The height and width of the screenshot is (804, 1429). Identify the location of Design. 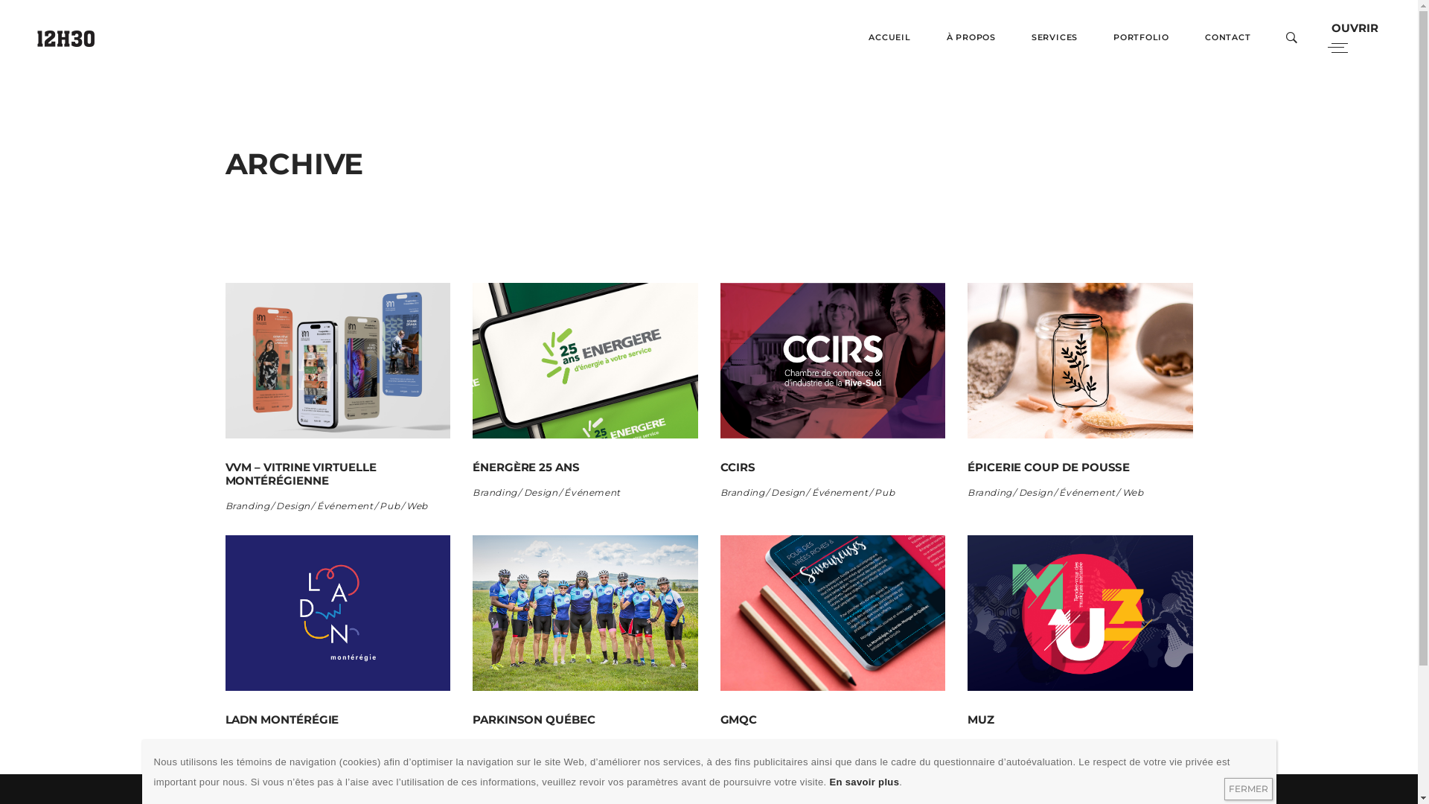
(789, 493).